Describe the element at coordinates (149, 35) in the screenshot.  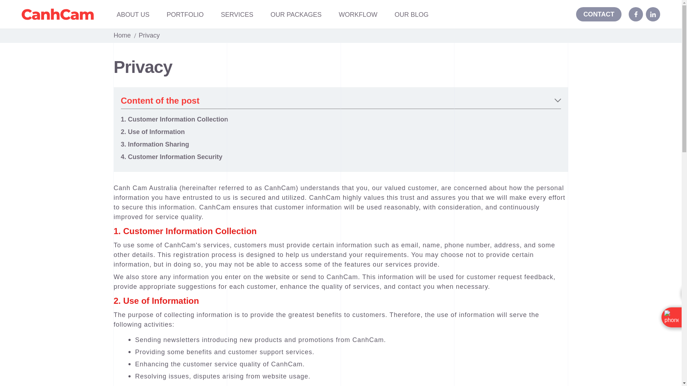
I see `Privacy` at that location.